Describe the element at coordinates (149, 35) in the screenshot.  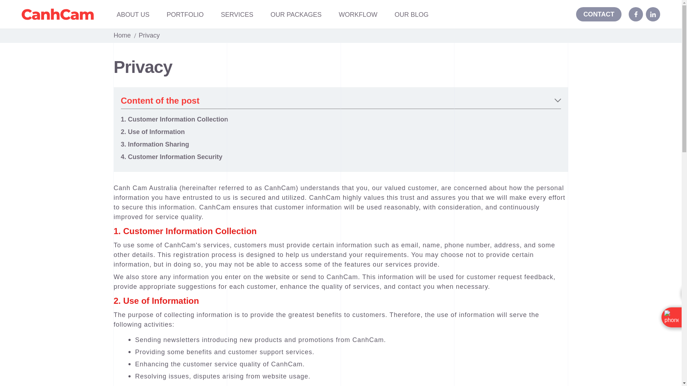
I see `Privacy` at that location.